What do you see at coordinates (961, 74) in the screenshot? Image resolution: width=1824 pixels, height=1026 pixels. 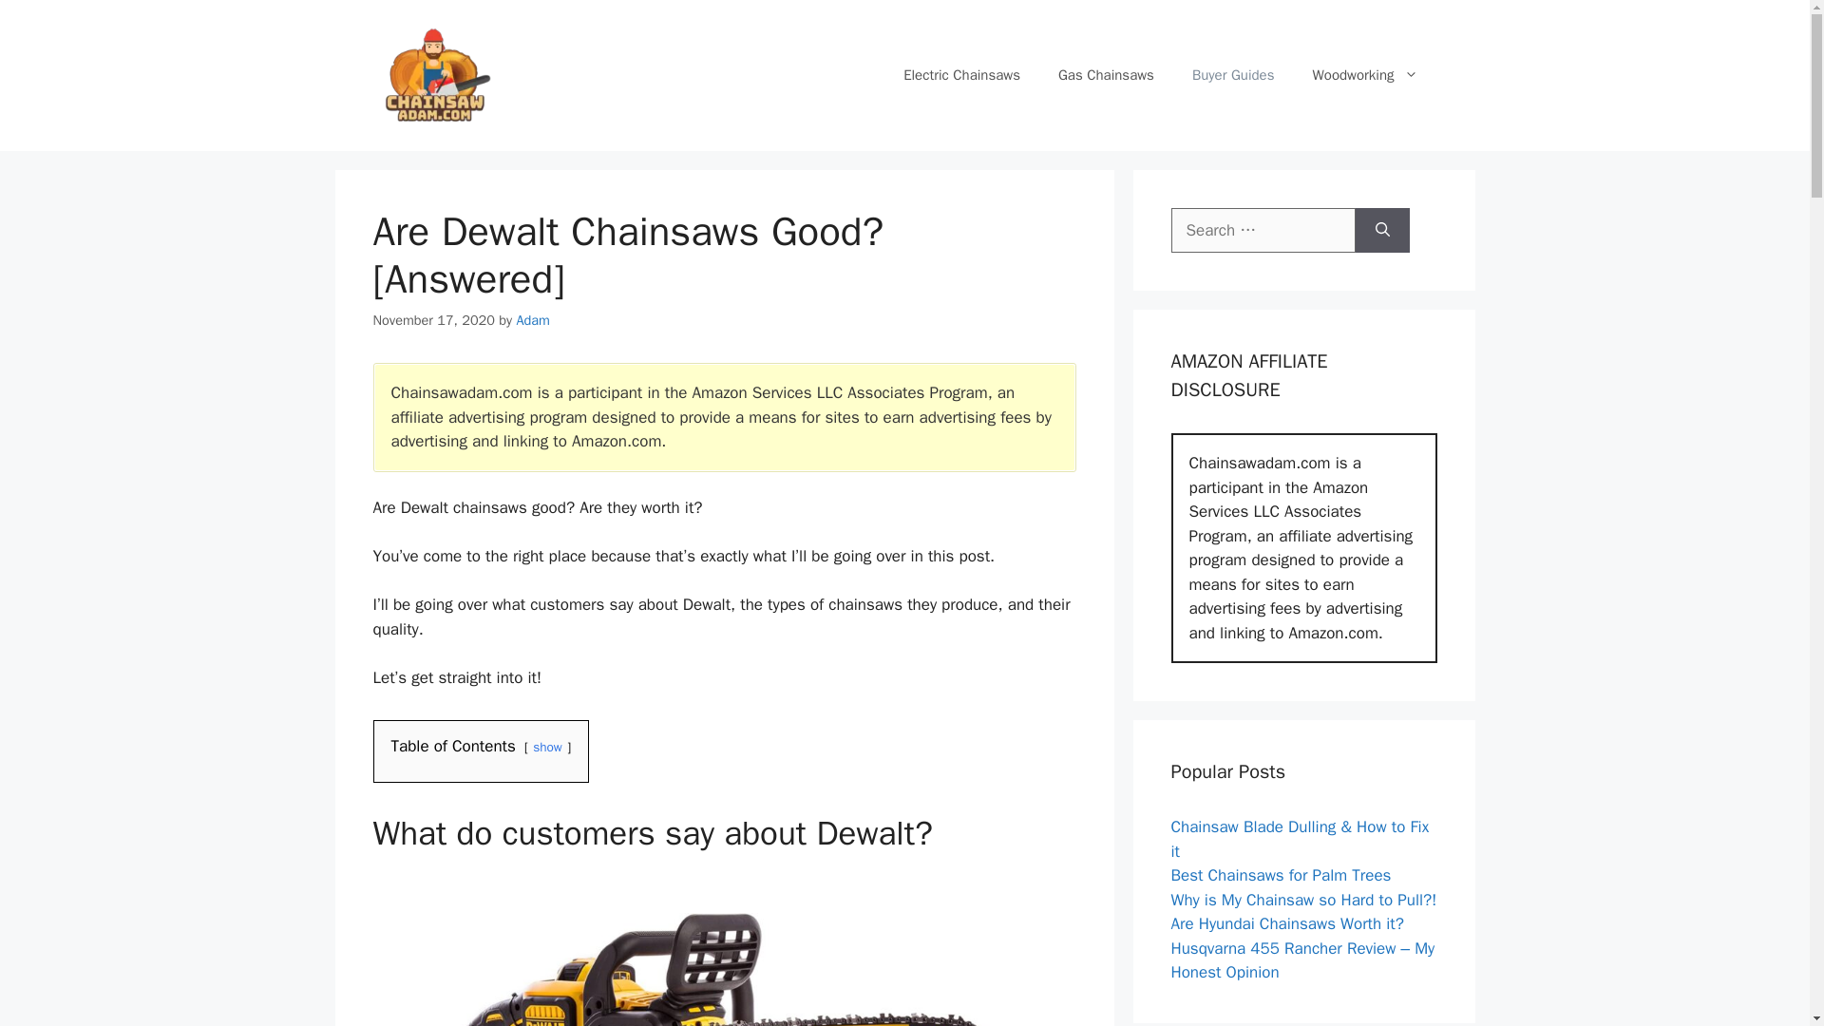 I see `Electric Chainsaws` at bounding box center [961, 74].